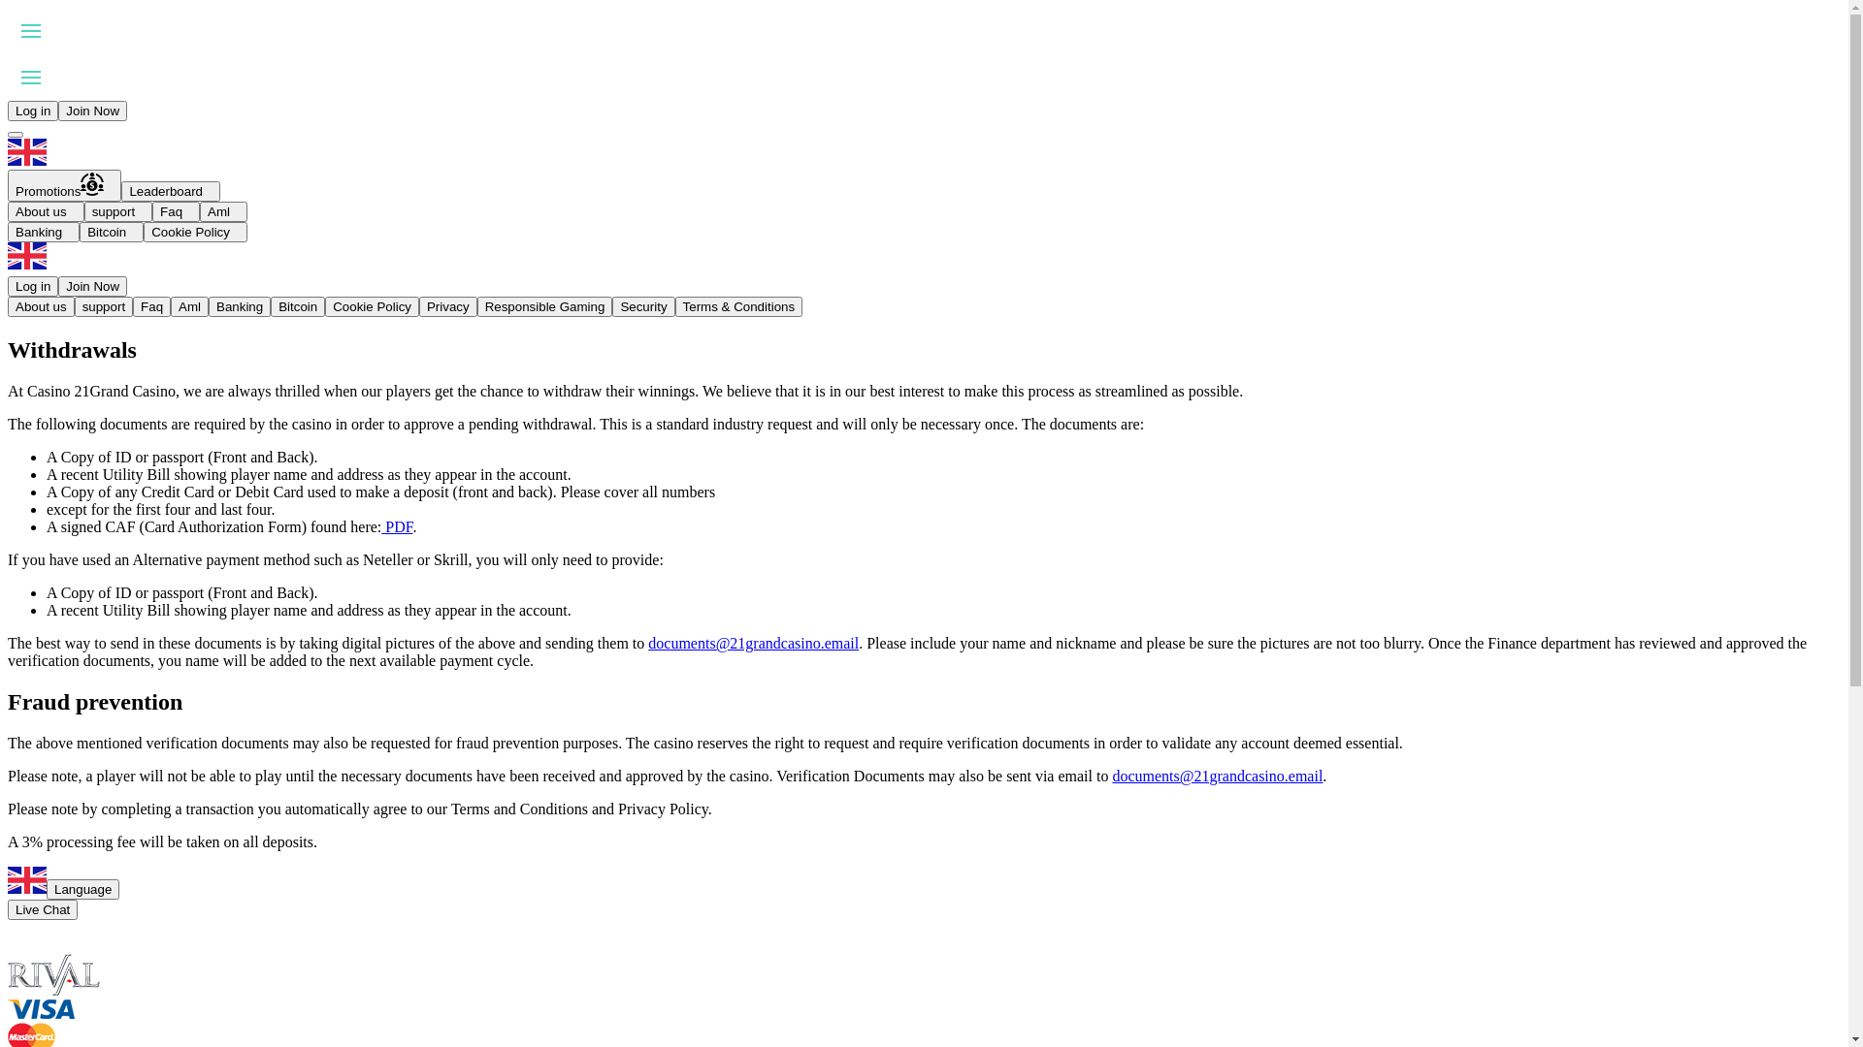 The width and height of the screenshot is (1863, 1047). Describe the element at coordinates (41, 306) in the screenshot. I see `About us` at that location.